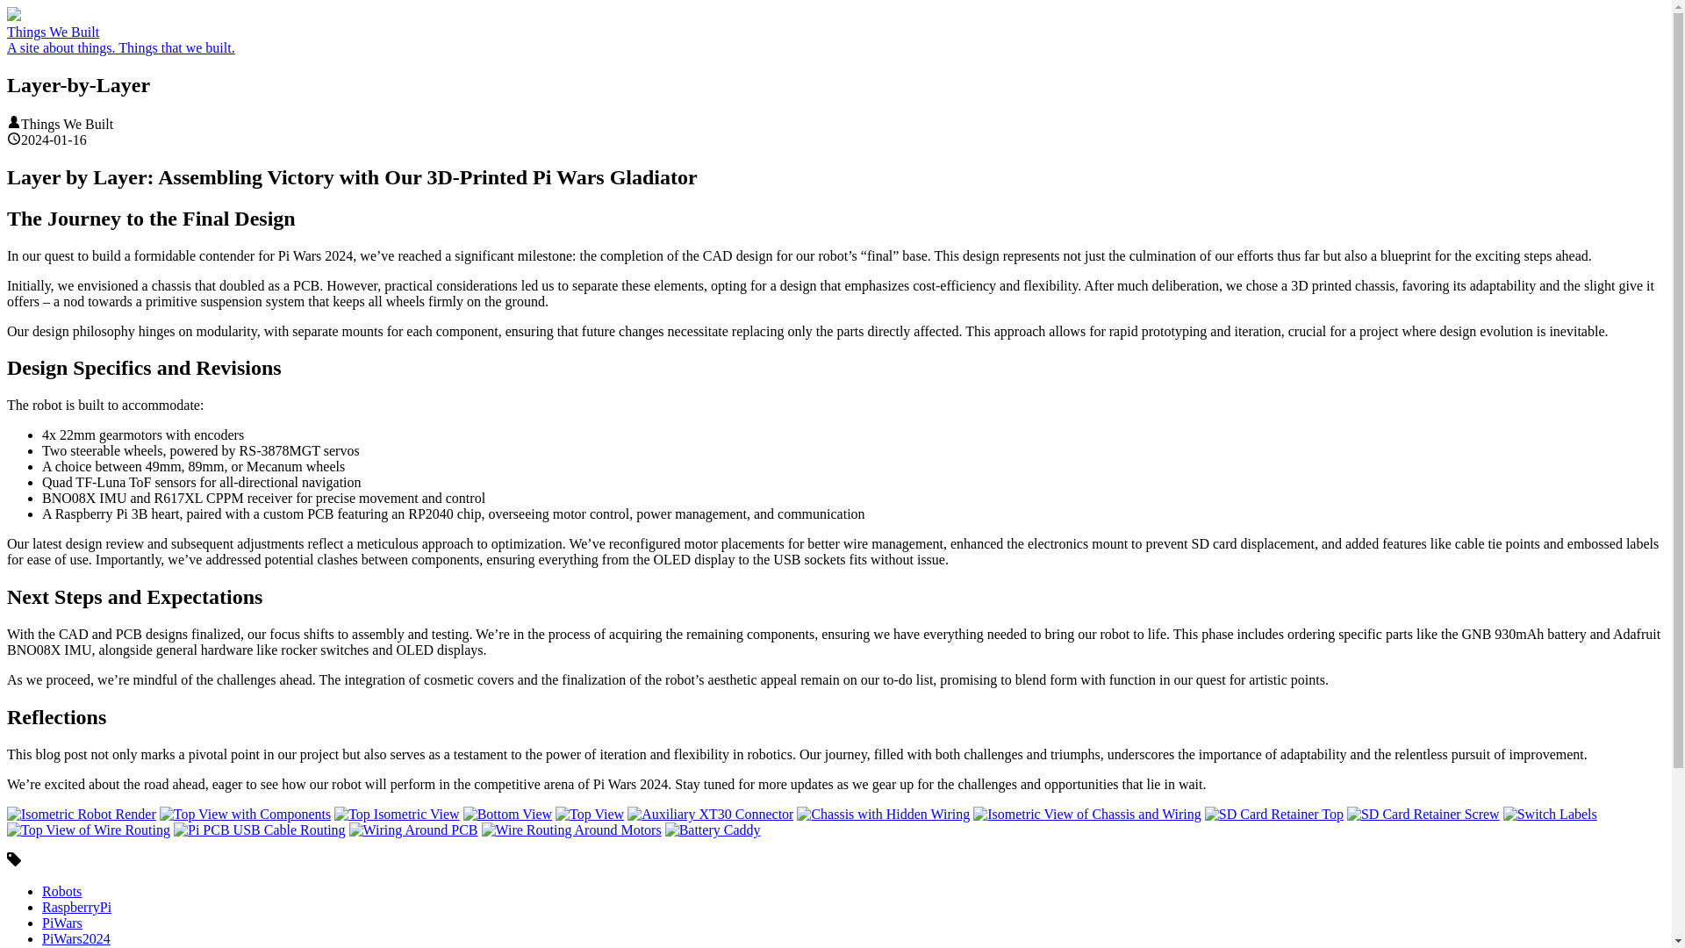 This screenshot has width=1685, height=948. What do you see at coordinates (413, 830) in the screenshot?
I see `Focused view on the wiring around the robot's PCB` at bounding box center [413, 830].